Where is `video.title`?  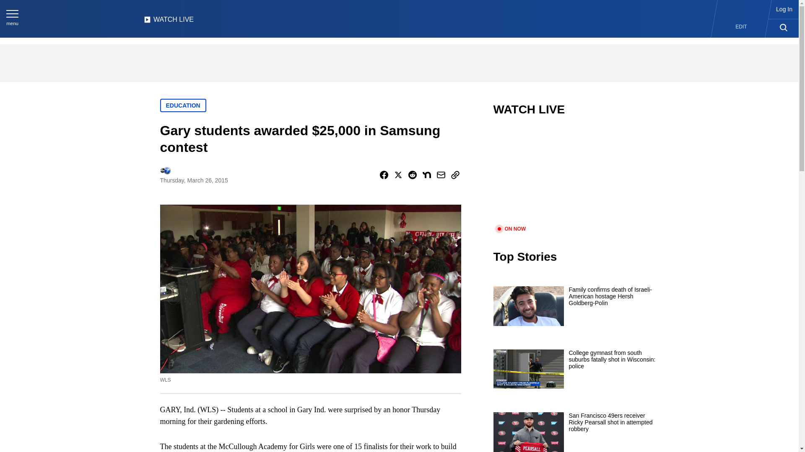 video.title is located at coordinates (577, 176).